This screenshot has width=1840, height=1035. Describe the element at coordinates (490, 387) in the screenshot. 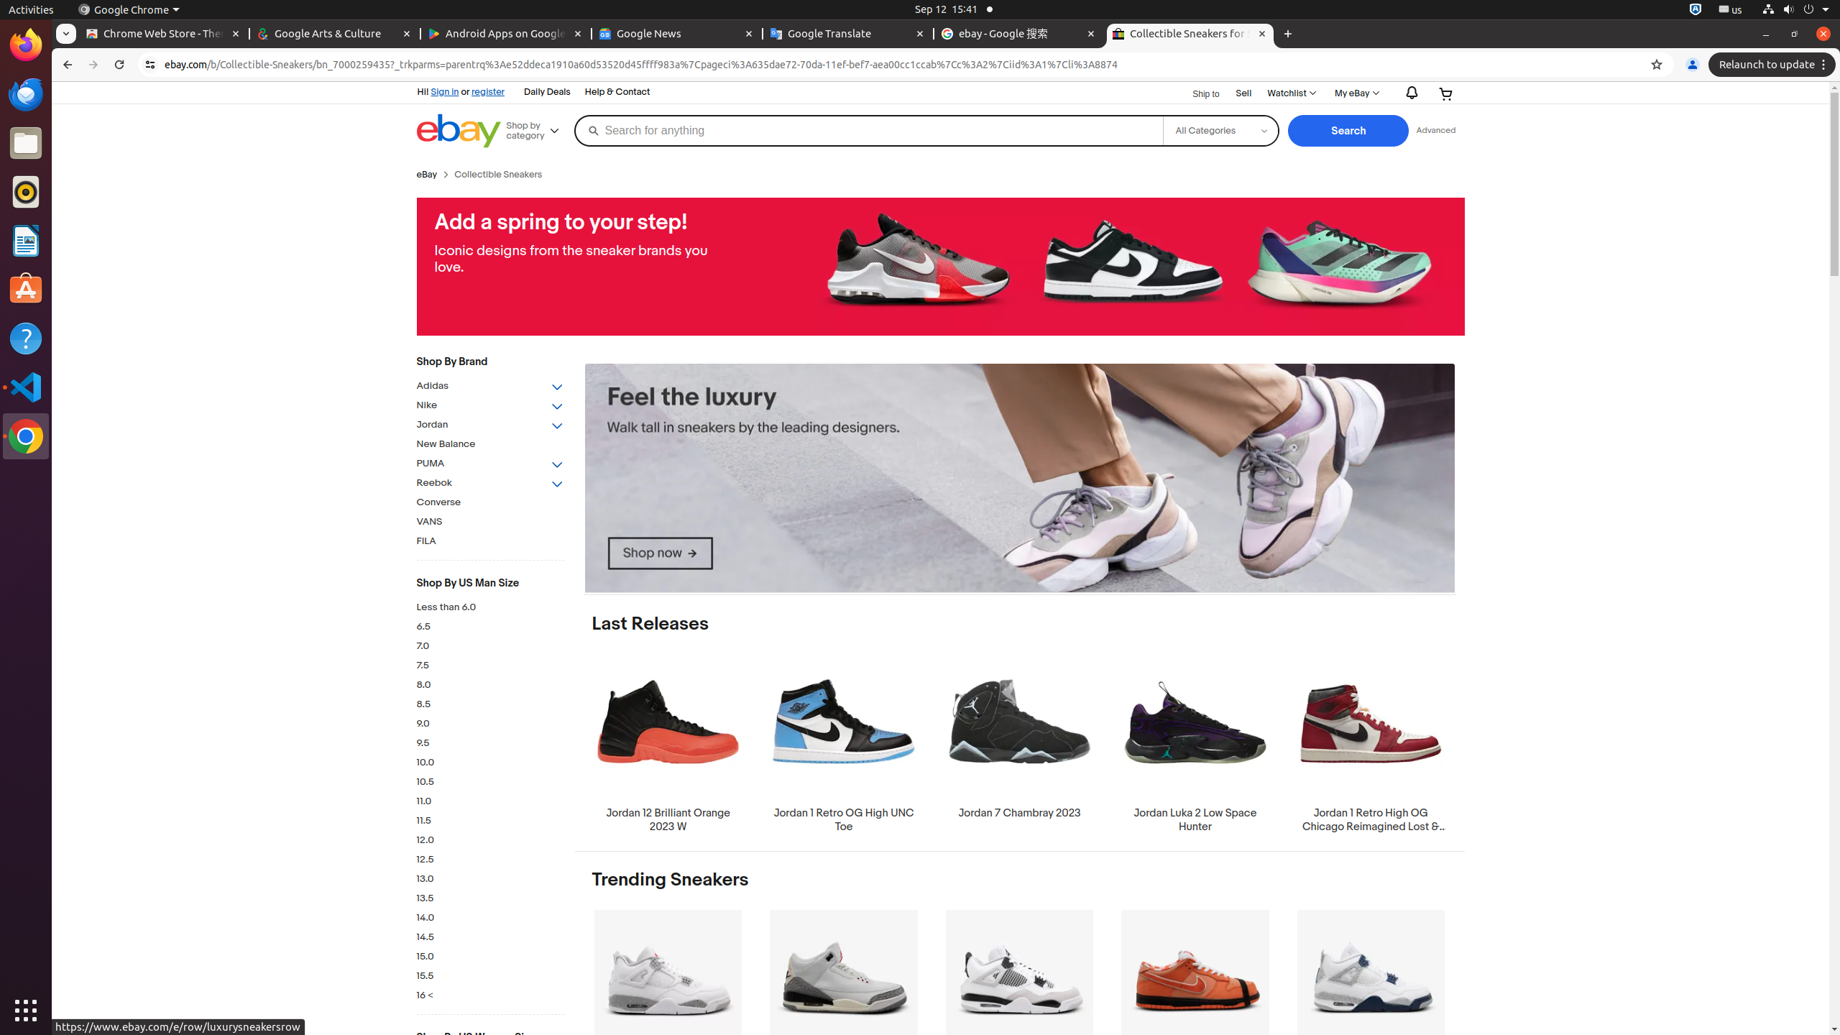

I see `Adidas` at that location.